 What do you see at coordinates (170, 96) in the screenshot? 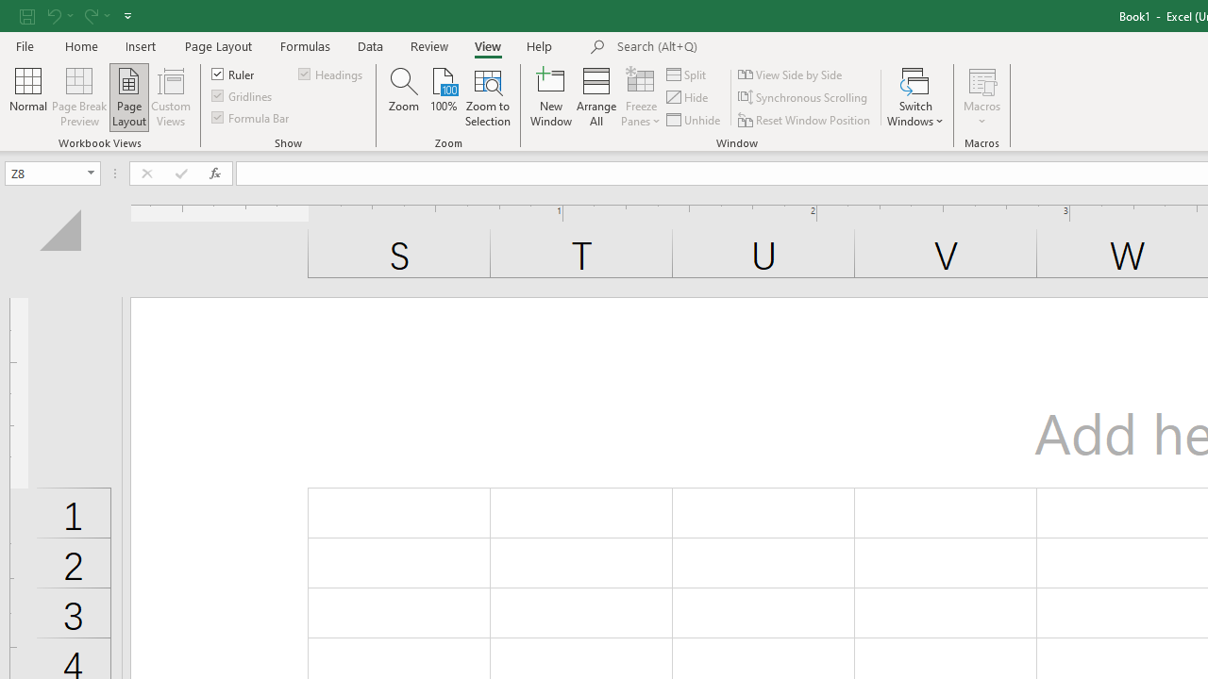
I see `Custom Views...` at bounding box center [170, 96].